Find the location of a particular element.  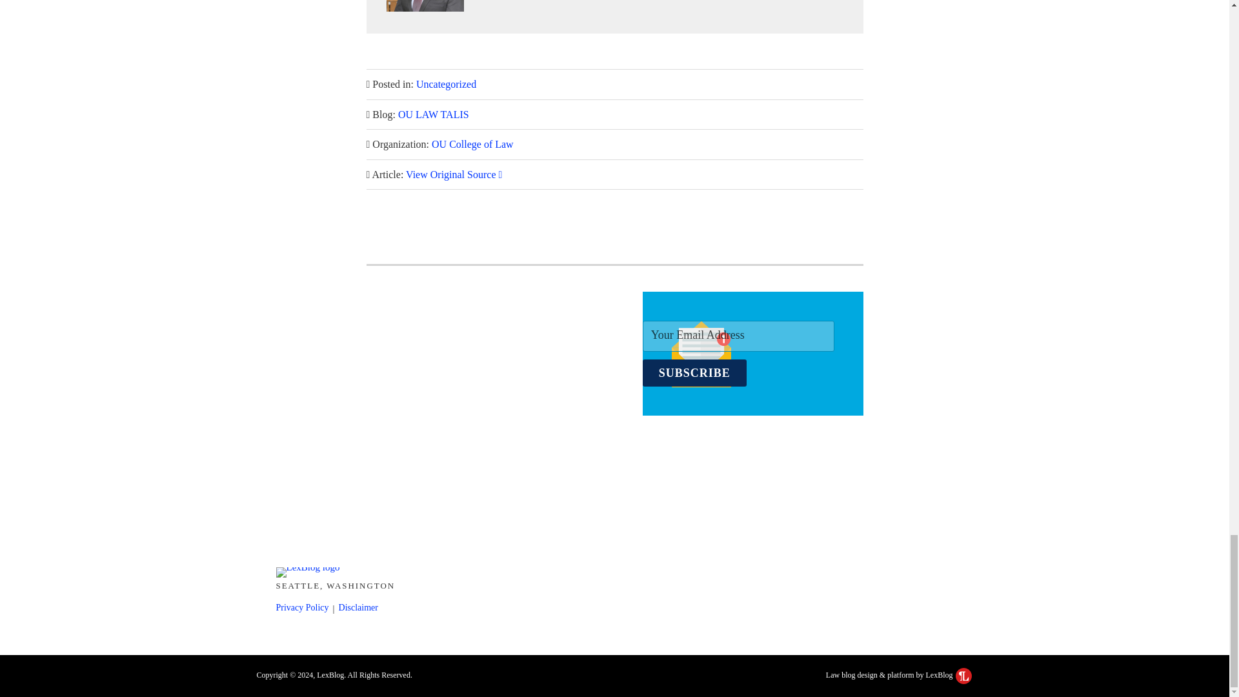

LexBlog Logo is located at coordinates (963, 675).